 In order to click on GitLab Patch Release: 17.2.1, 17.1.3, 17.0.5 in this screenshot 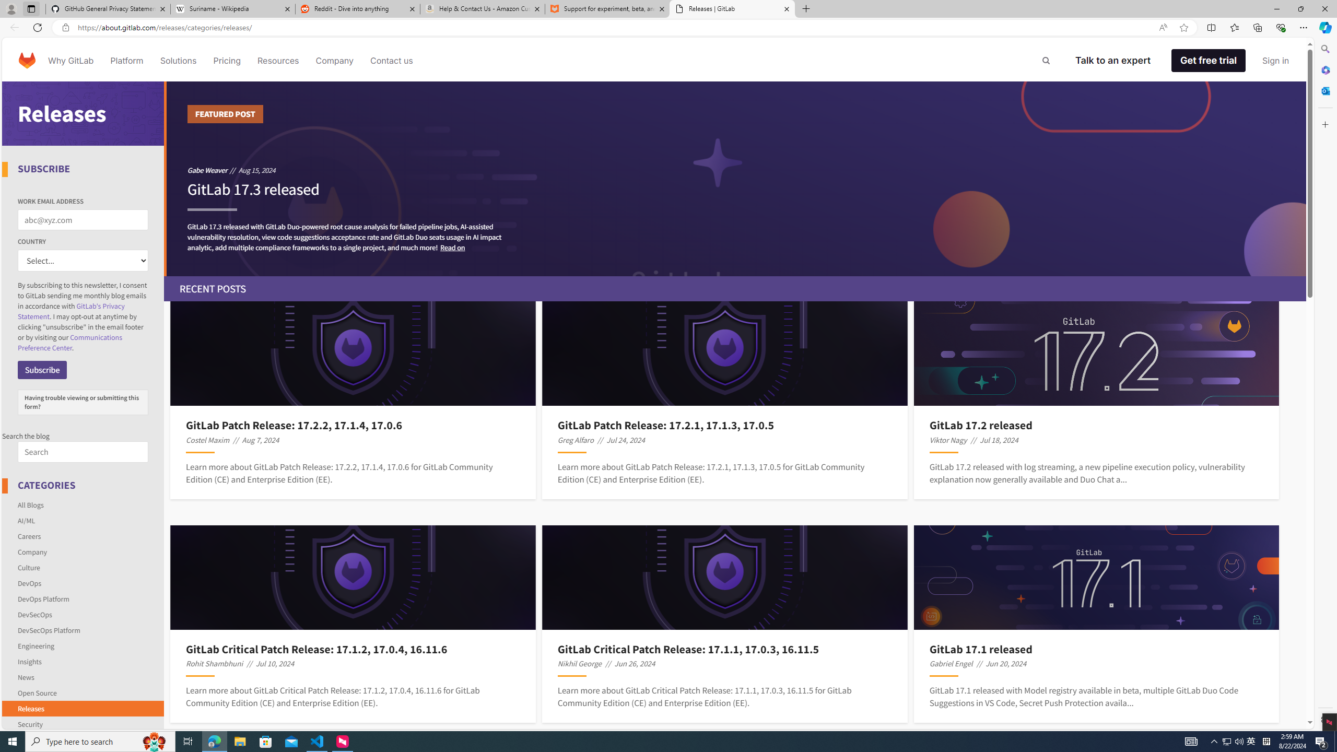, I will do `click(724, 425)`.